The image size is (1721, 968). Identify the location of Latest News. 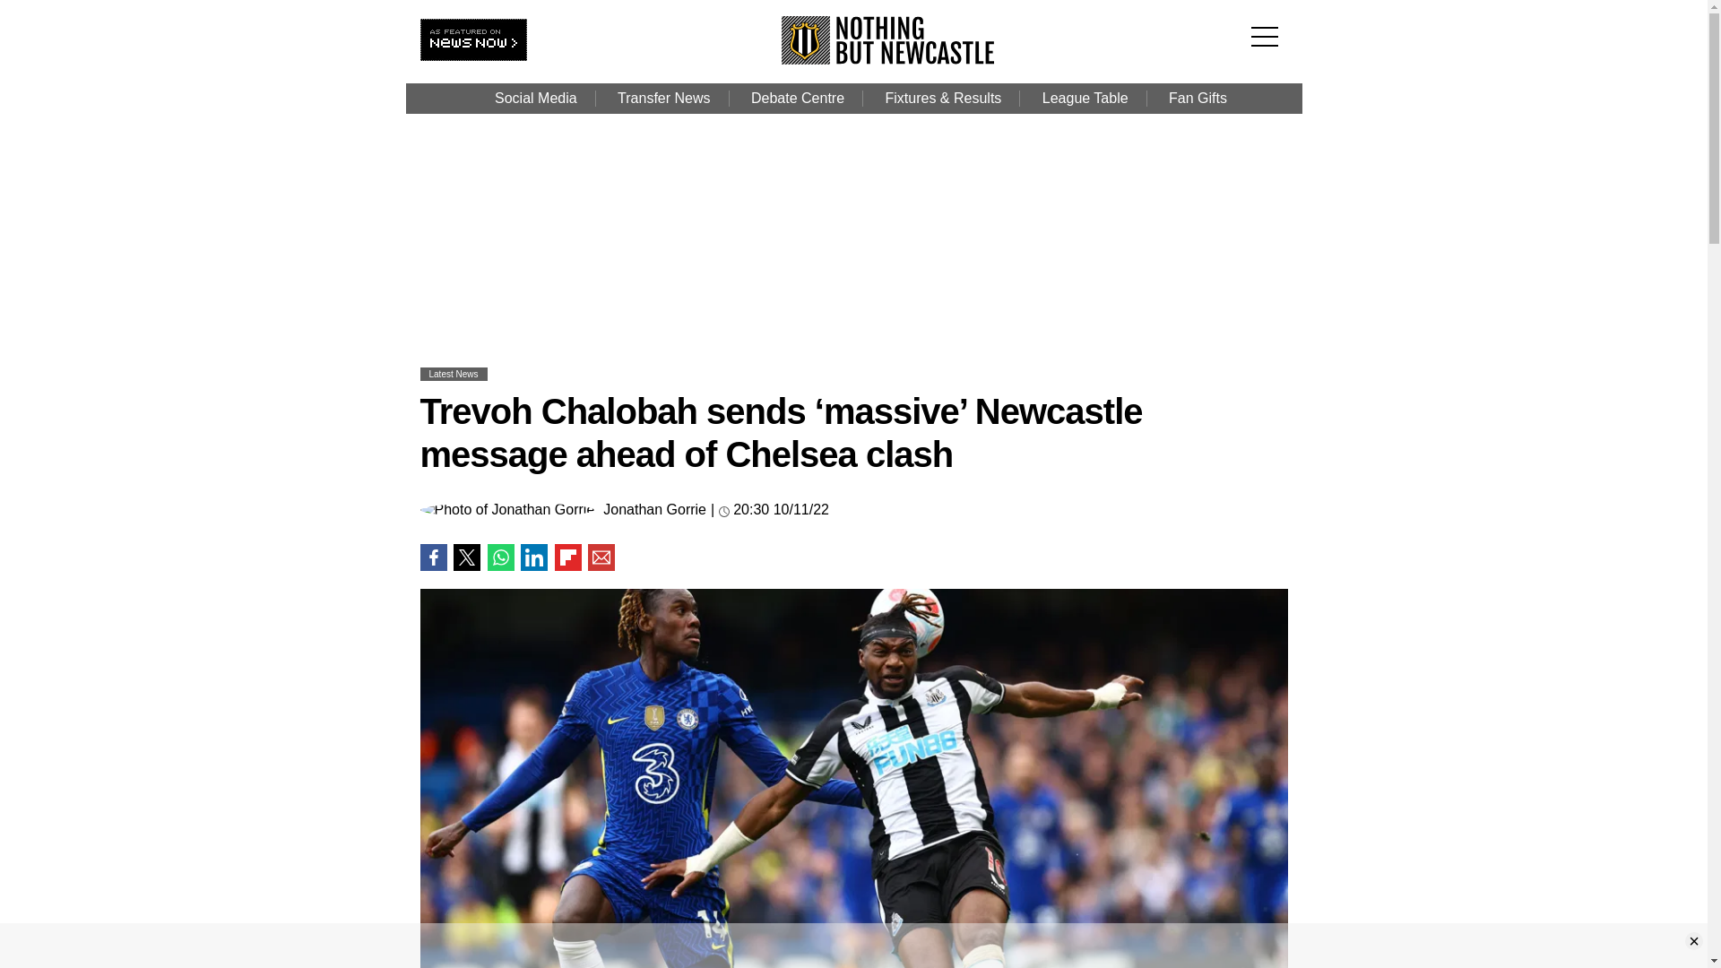
(454, 374).